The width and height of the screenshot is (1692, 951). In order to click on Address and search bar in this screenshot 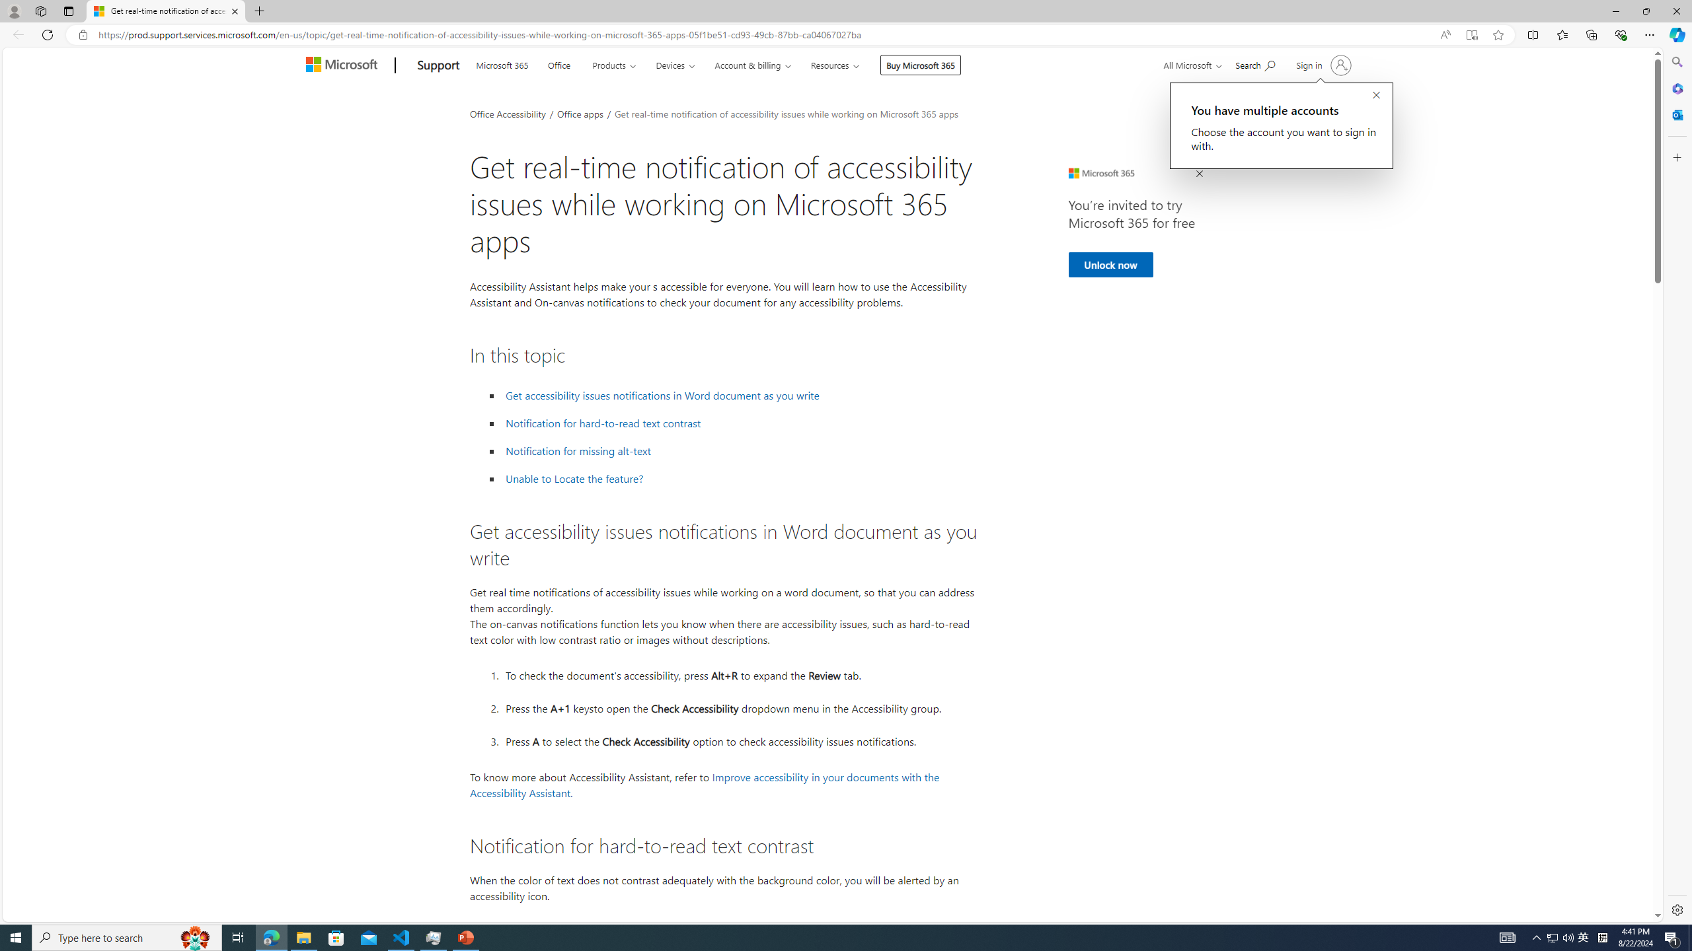, I will do `click(765, 35)`.